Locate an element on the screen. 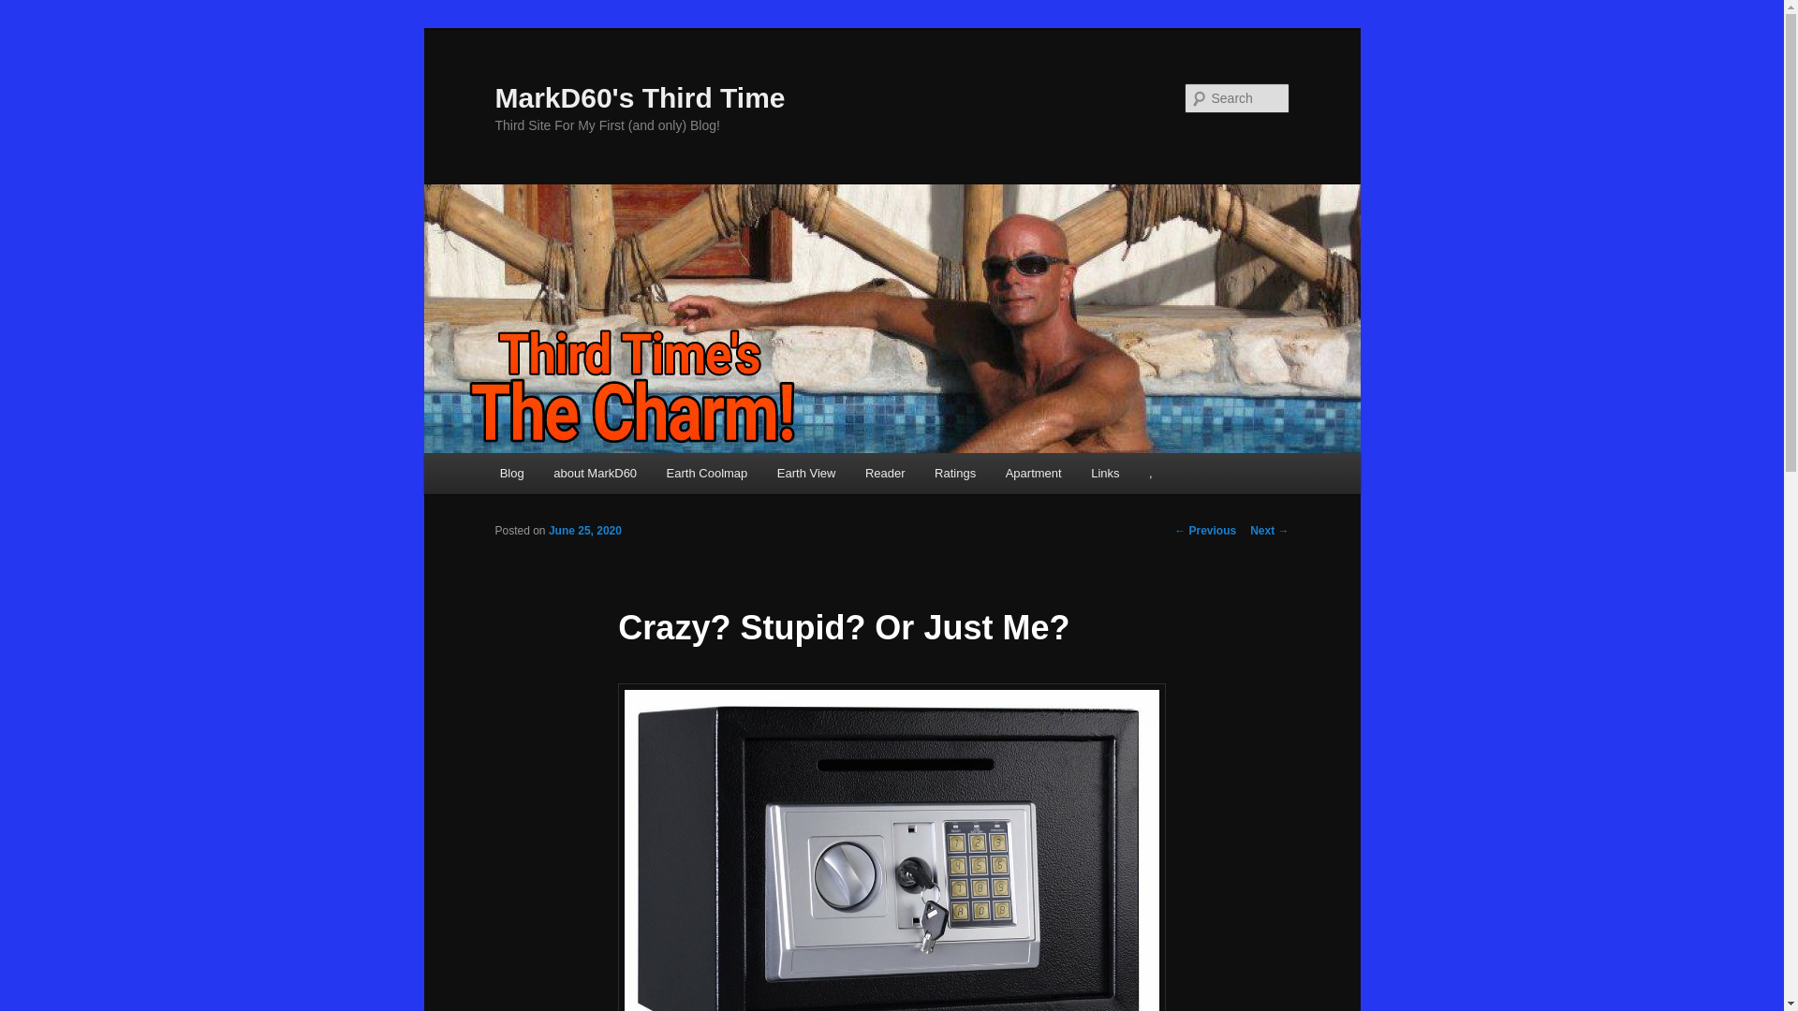 Image resolution: width=1798 pixels, height=1011 pixels. June 25, 2020 is located at coordinates (584, 530).